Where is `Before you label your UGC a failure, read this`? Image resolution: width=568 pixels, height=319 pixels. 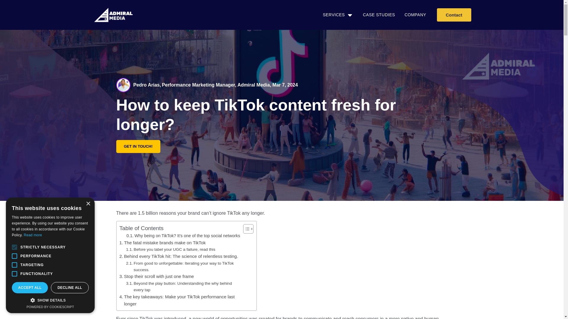 Before you label your UGC a failure, read this is located at coordinates (170, 249).